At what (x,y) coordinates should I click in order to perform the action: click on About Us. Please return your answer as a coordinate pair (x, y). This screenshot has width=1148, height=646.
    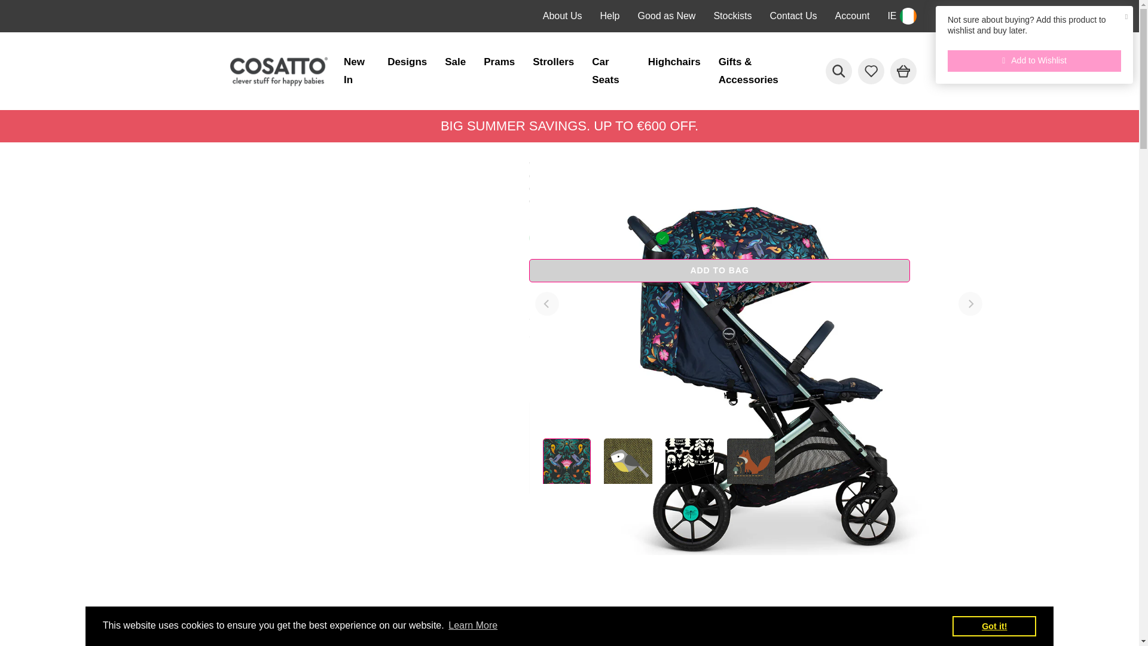
    Looking at the image, I should click on (562, 16).